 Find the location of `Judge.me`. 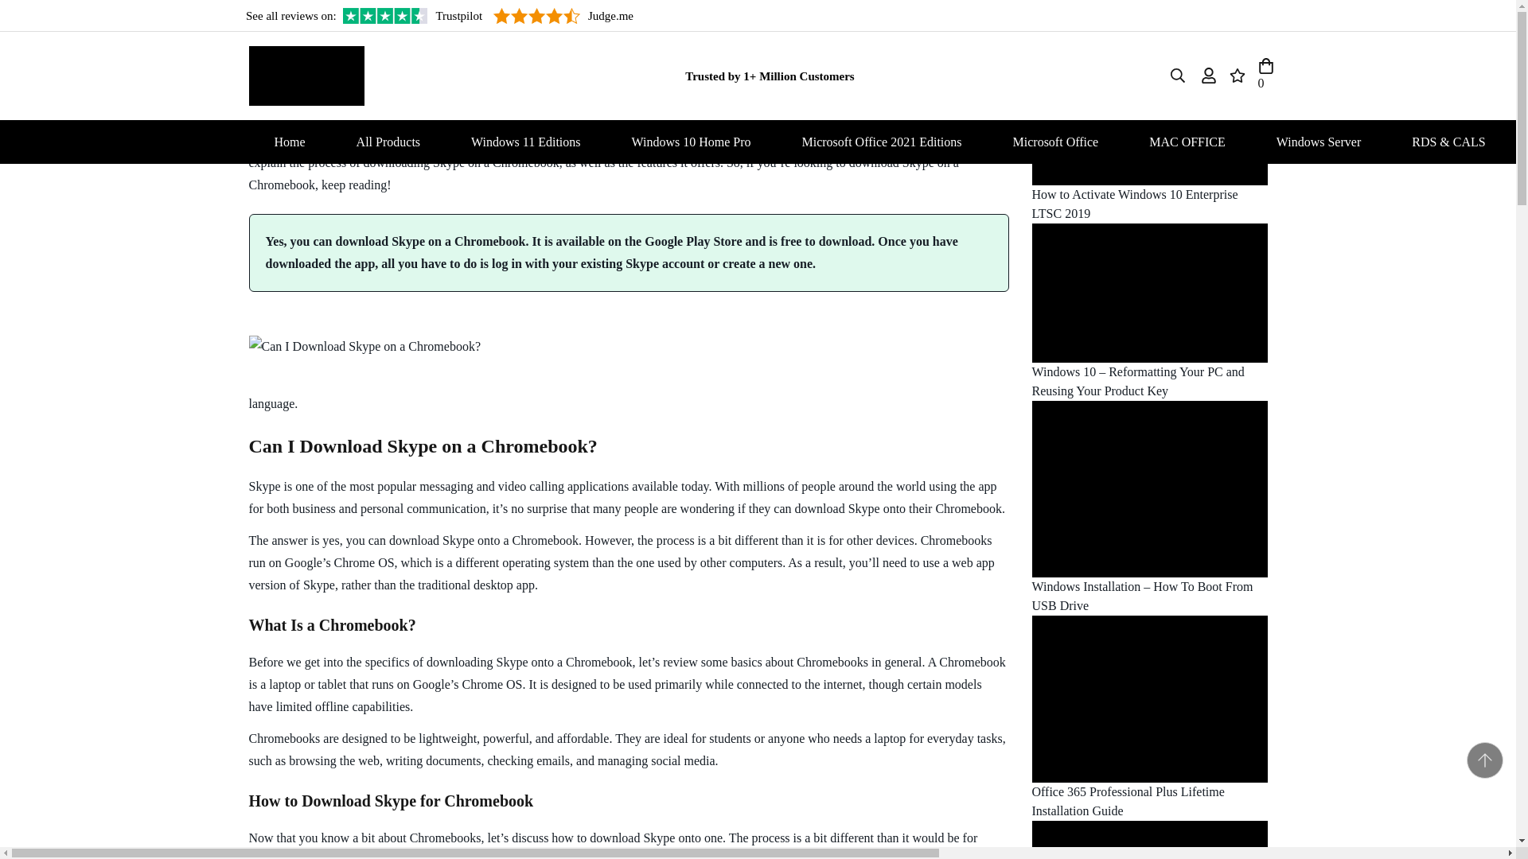

Judge.me is located at coordinates (563, 16).